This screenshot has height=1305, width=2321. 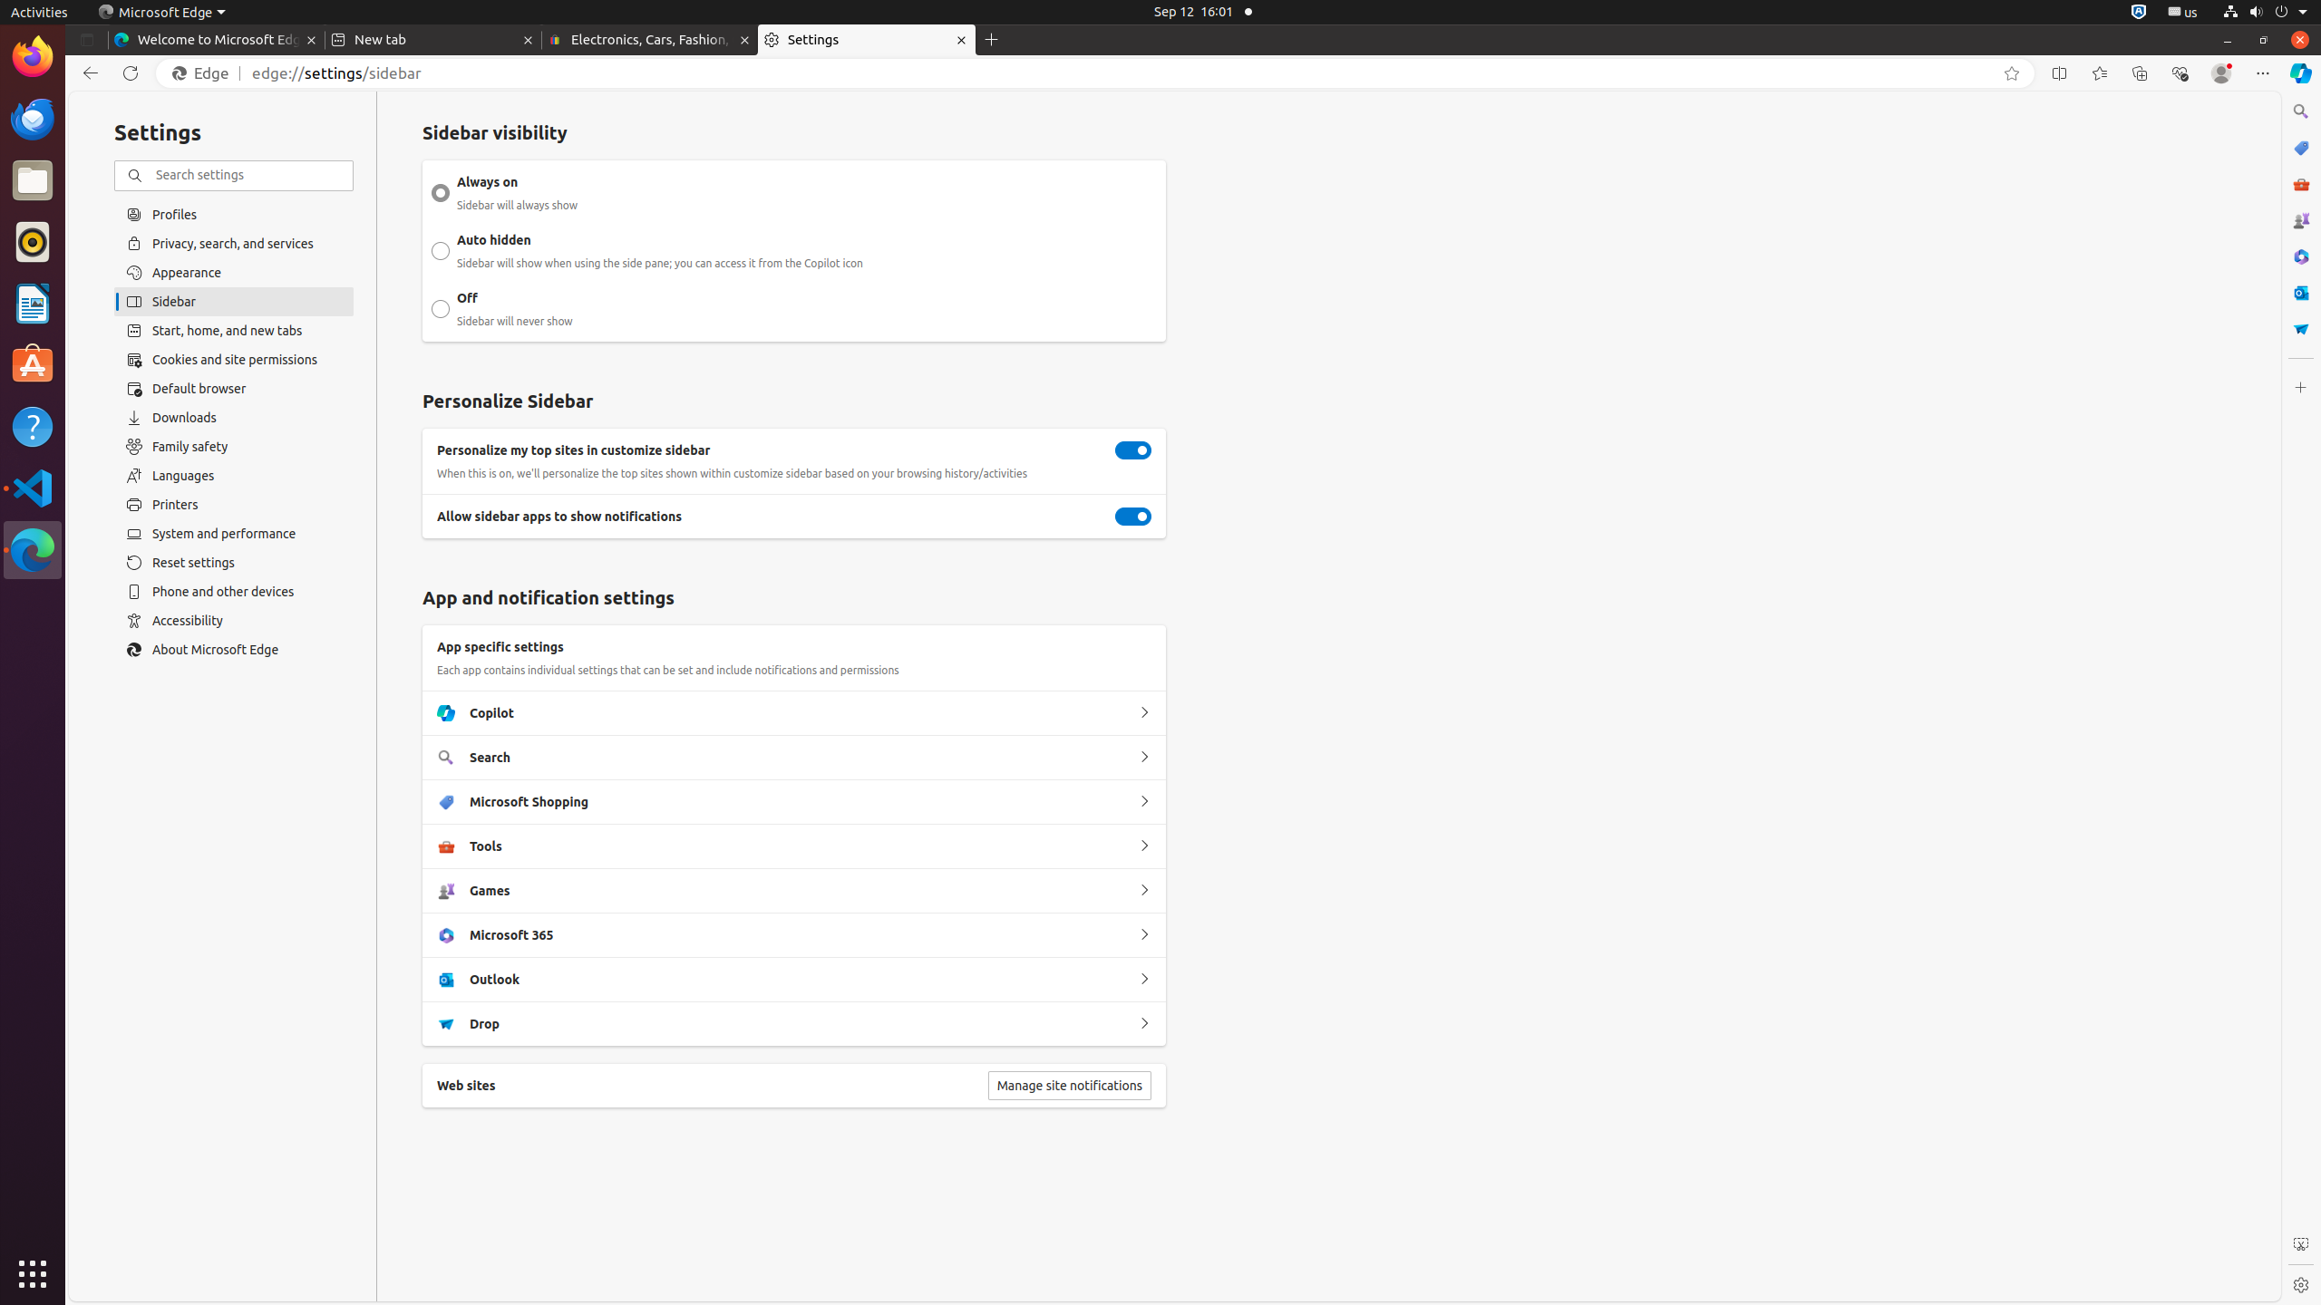 What do you see at coordinates (234, 331) in the screenshot?
I see `Start, home, and new tabs` at bounding box center [234, 331].